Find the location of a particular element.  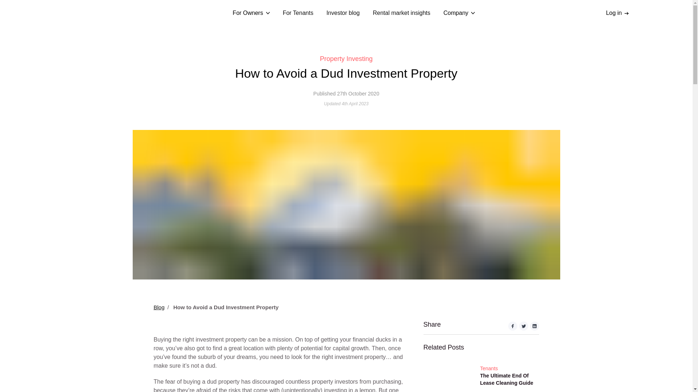

Blog is located at coordinates (159, 307).